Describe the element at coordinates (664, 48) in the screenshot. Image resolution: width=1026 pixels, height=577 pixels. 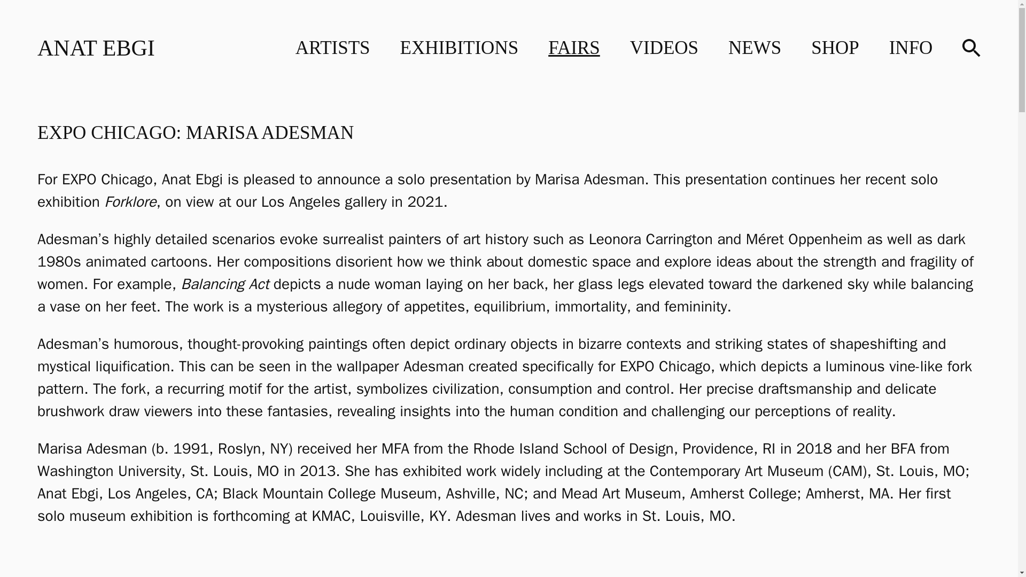
I see `EXHIBITIONS` at that location.